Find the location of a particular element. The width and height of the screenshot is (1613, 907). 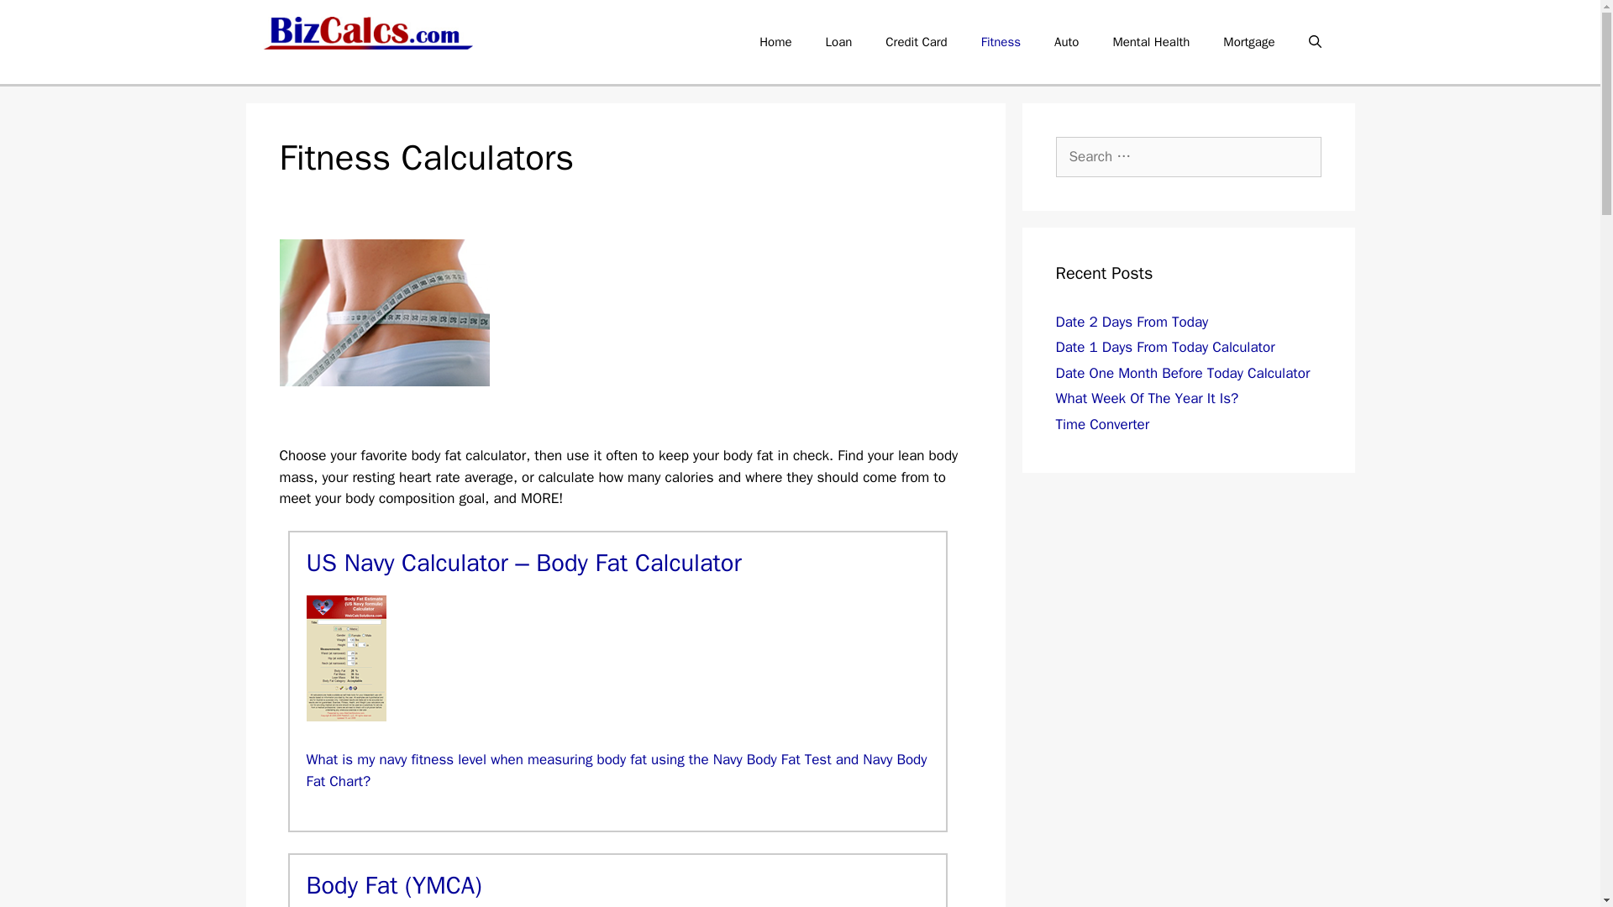

Auto is located at coordinates (1065, 42).